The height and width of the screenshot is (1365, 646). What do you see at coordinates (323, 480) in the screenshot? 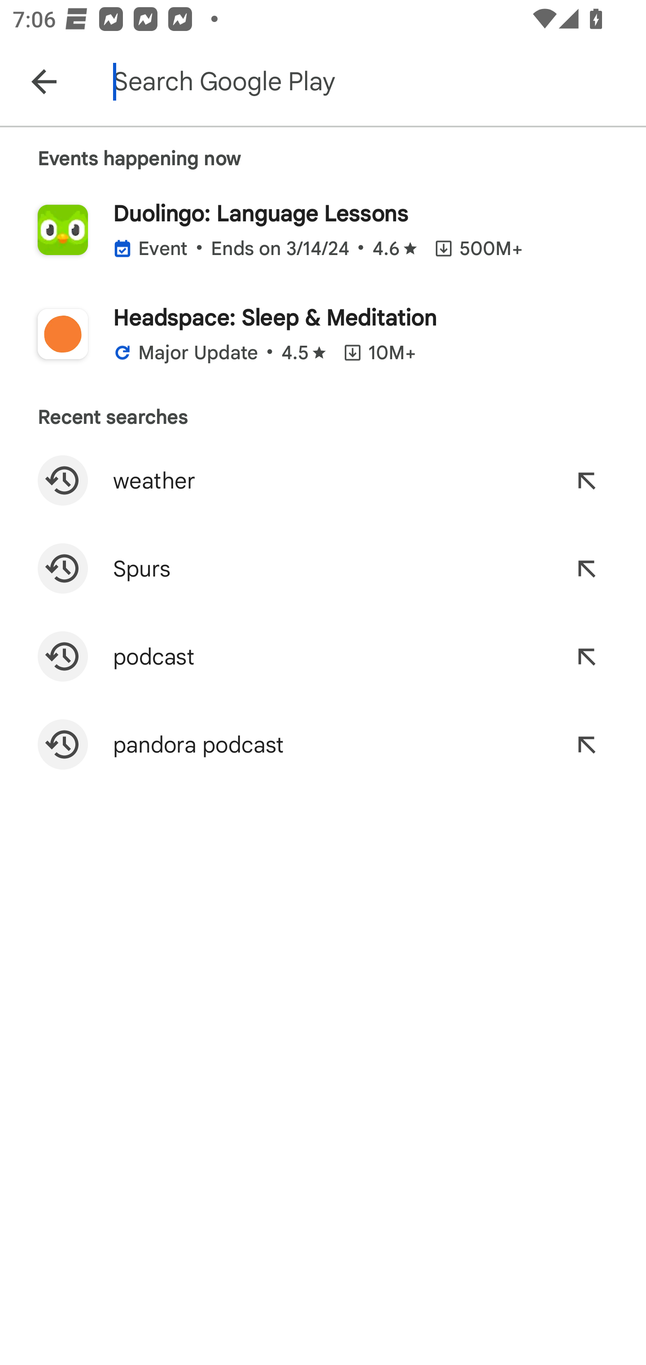
I see `Search for "weather"  Refine search to "weather"` at bounding box center [323, 480].